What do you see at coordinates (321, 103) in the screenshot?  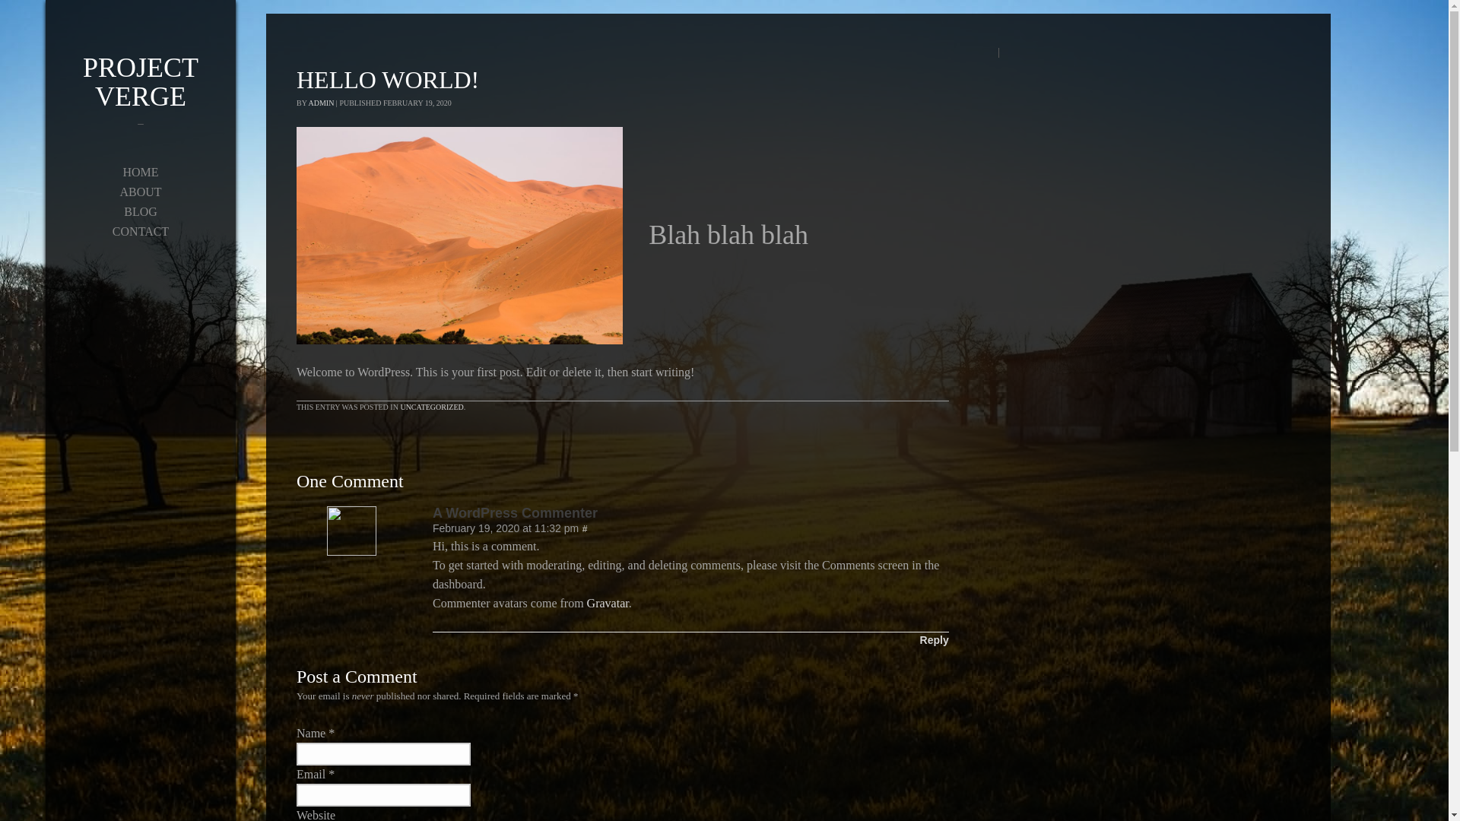 I see `ADMIN` at bounding box center [321, 103].